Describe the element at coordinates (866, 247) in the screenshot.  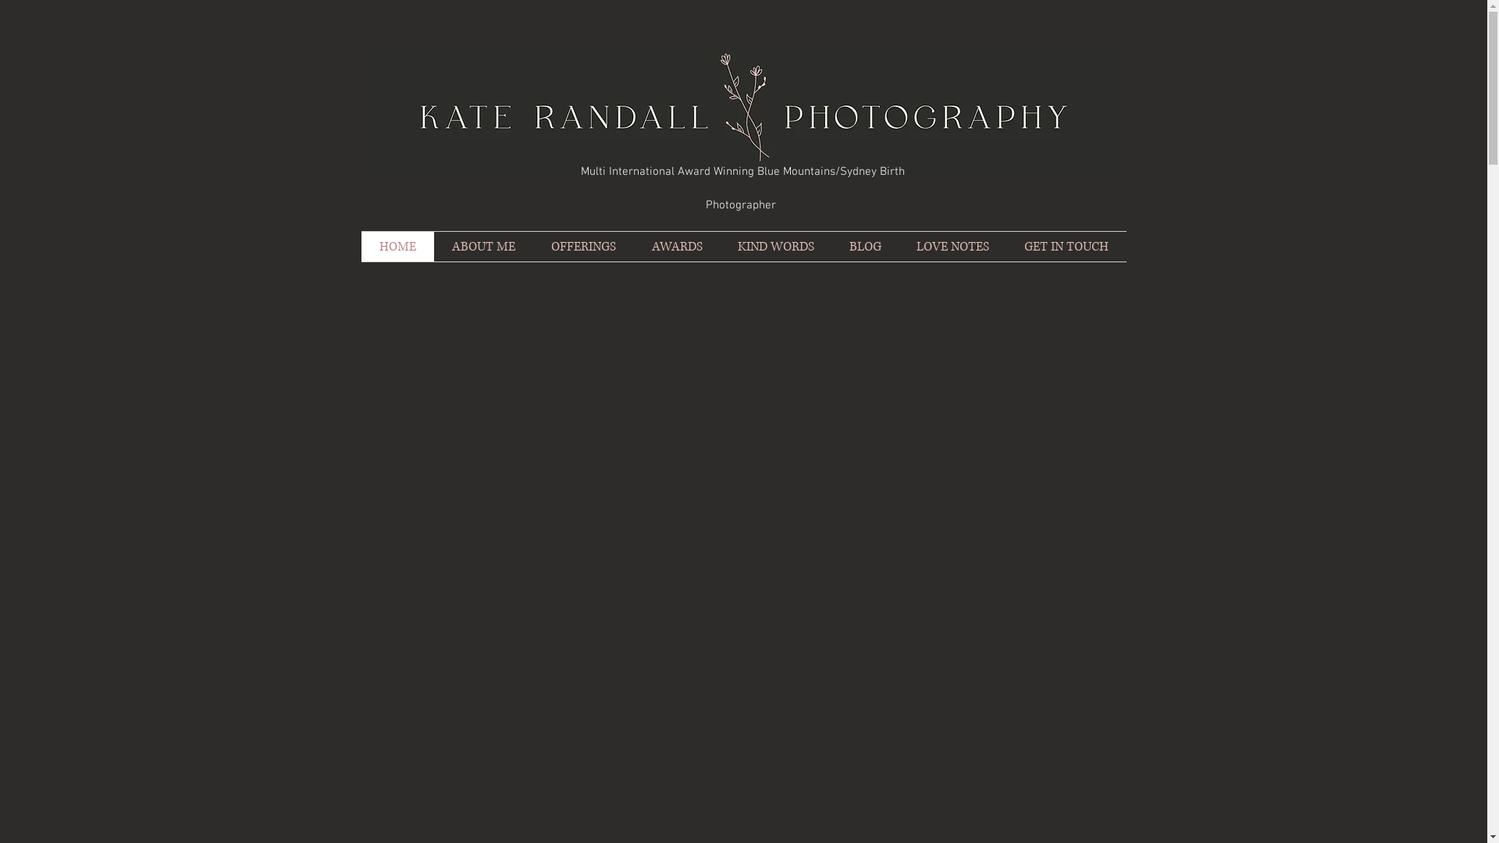
I see `BLOG` at that location.